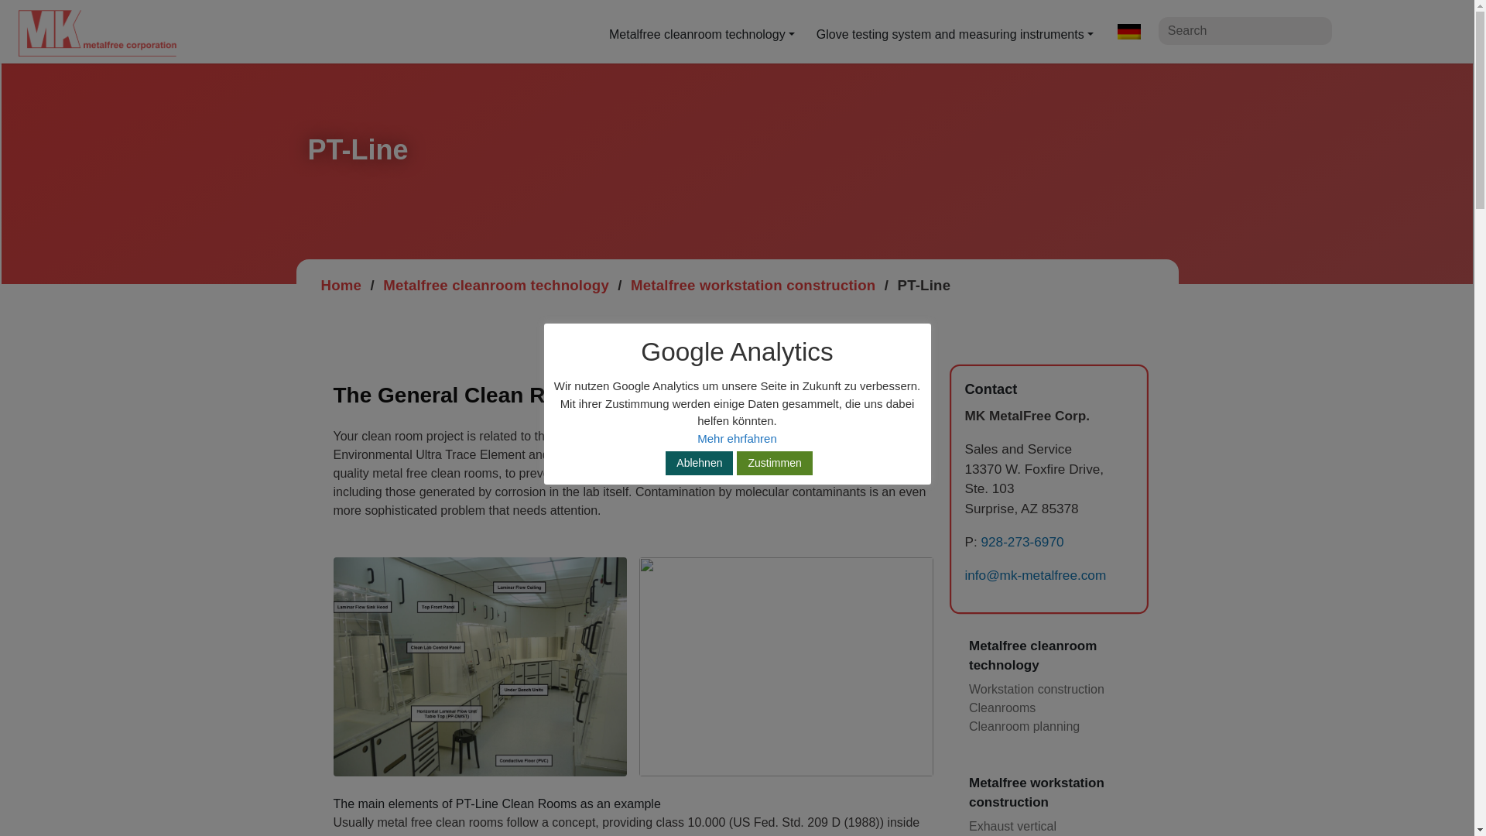 The image size is (1486, 836). What do you see at coordinates (752, 285) in the screenshot?
I see `Metalfree workstation construction` at bounding box center [752, 285].